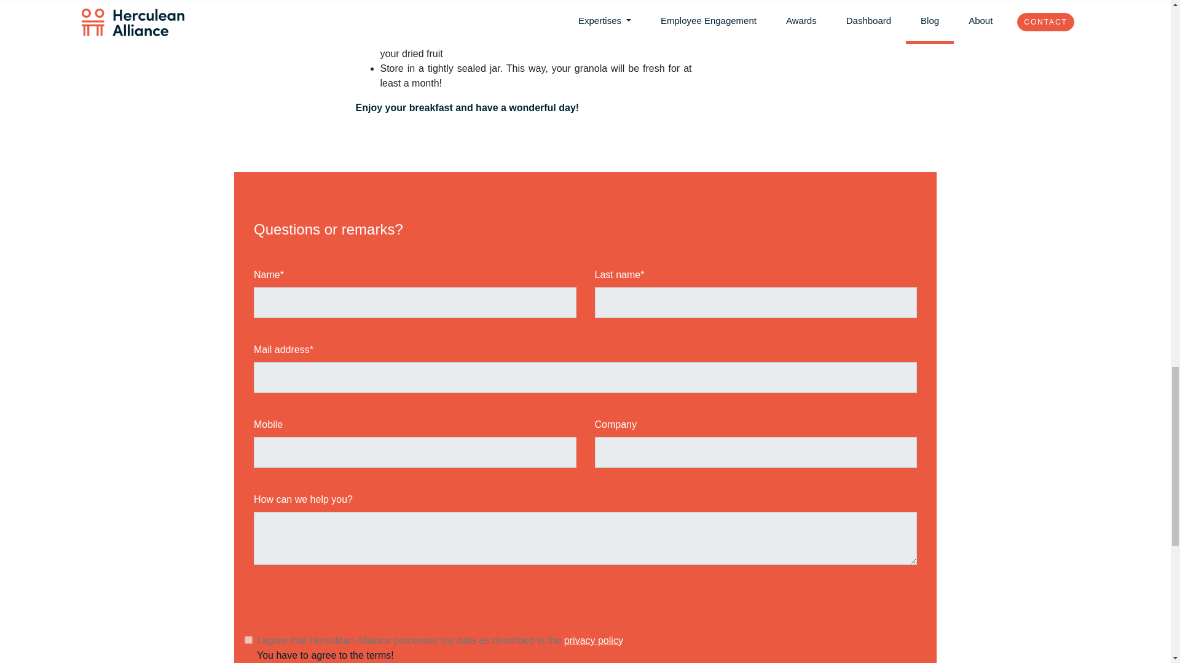 This screenshot has height=663, width=1180. Describe the element at coordinates (248, 640) in the screenshot. I see `ok` at that location.